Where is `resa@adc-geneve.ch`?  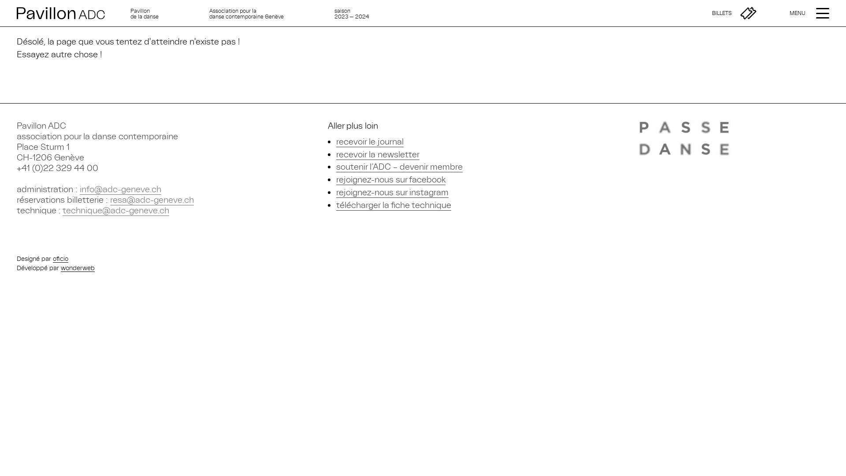
resa@adc-geneve.ch is located at coordinates (152, 200).